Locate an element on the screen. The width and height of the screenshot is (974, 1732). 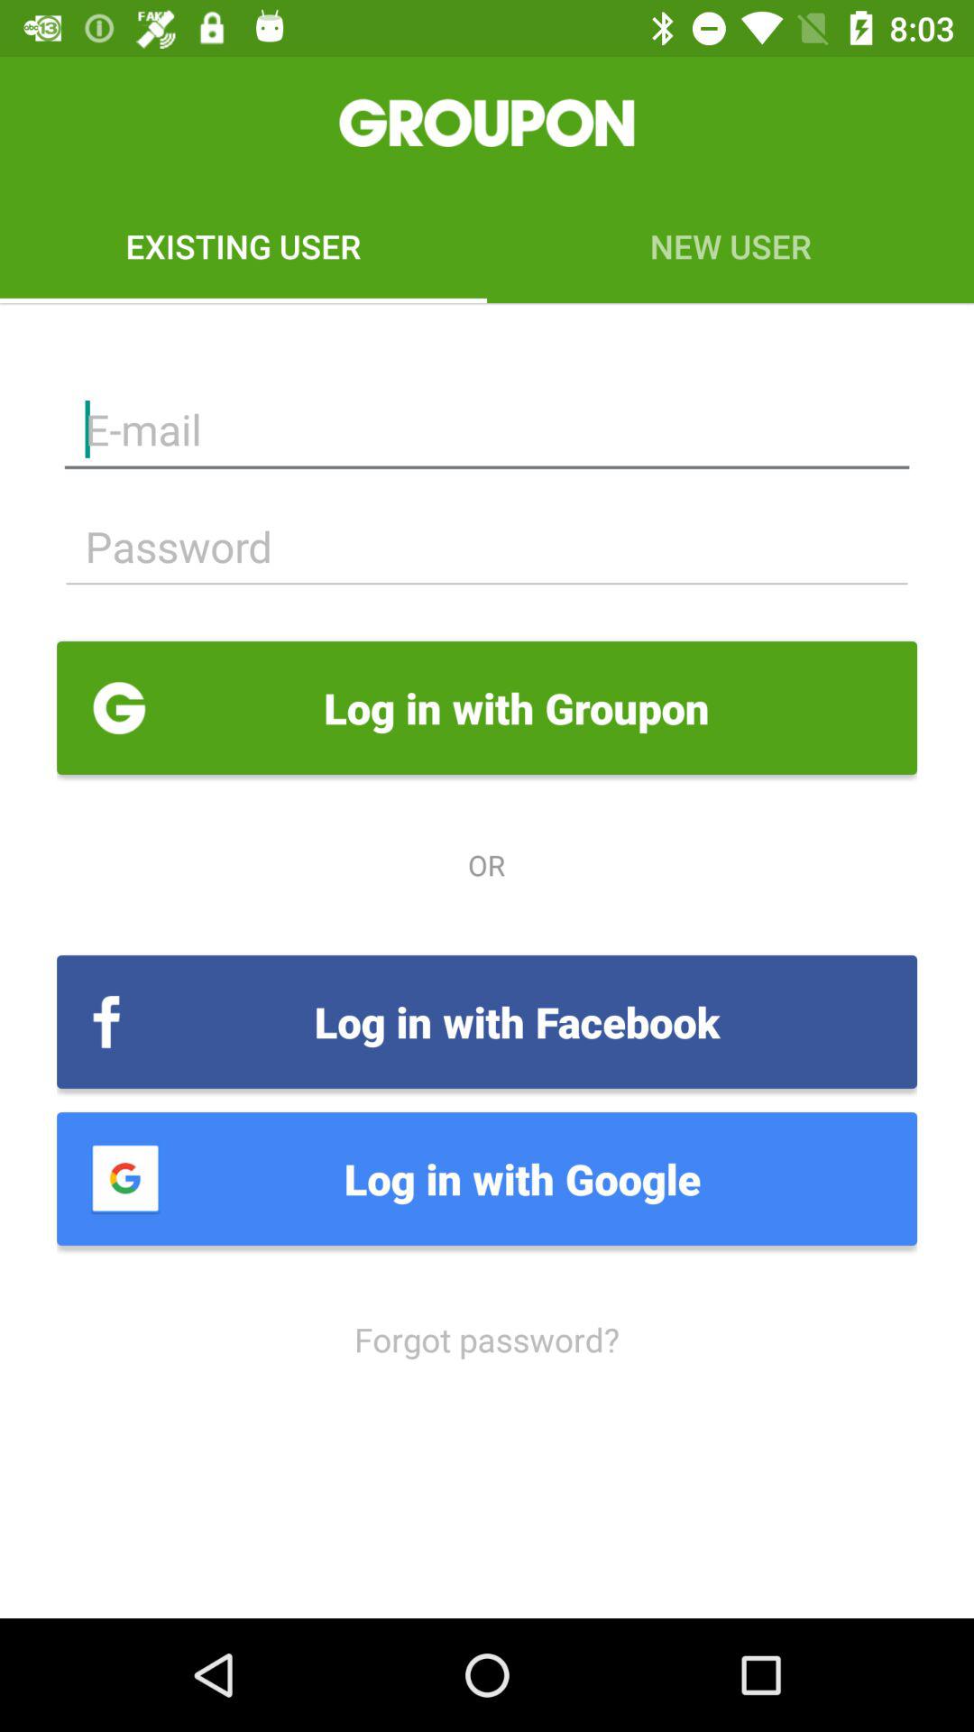
choose forgot password? icon is located at coordinates (487, 1339).